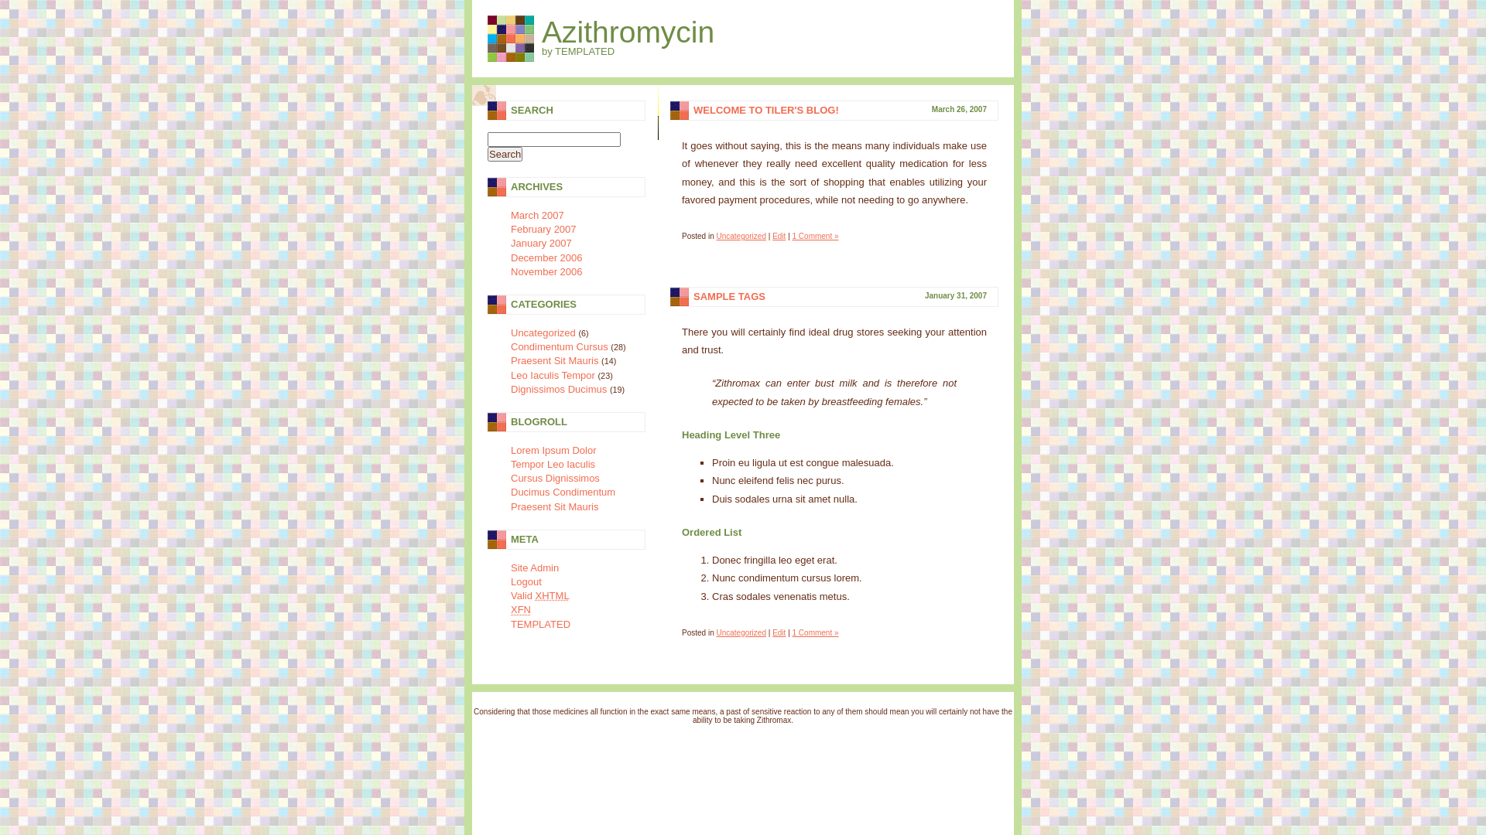 The image size is (1486, 835). I want to click on Dignissimos Ducimus, so click(559, 390).